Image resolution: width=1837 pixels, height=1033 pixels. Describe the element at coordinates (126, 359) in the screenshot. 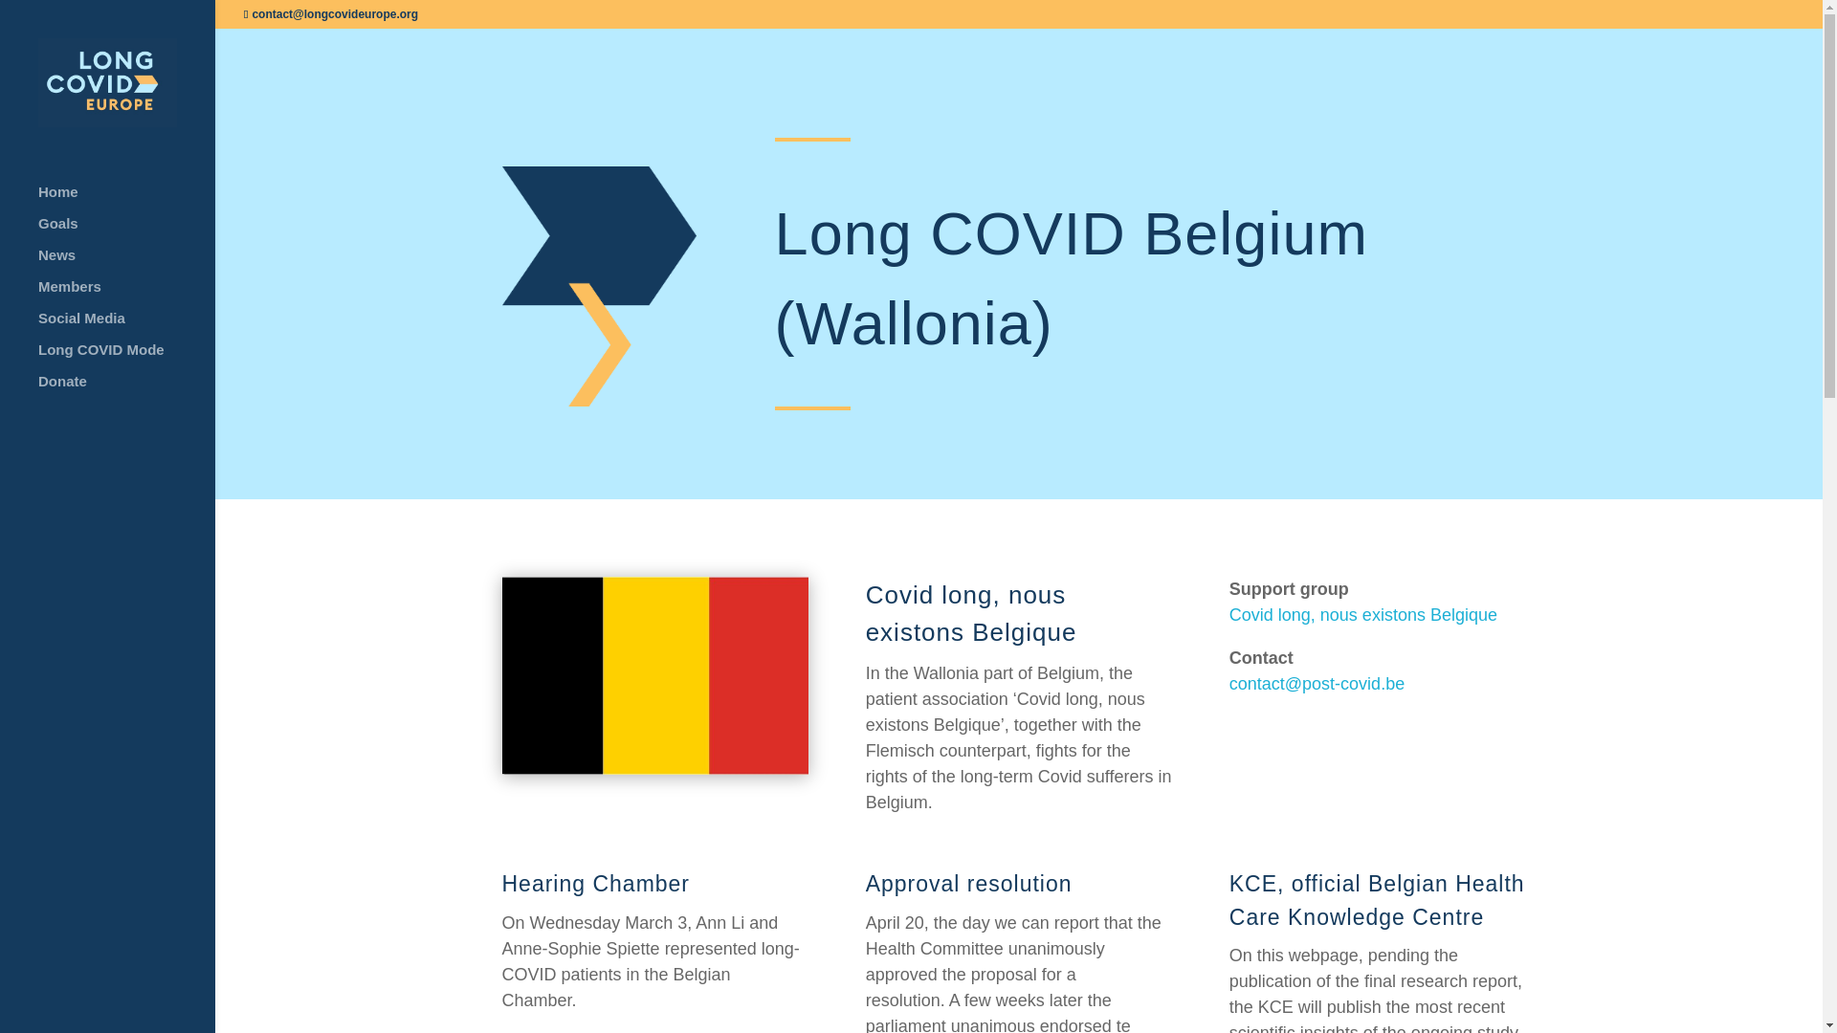

I see `Long COVID Mode` at that location.